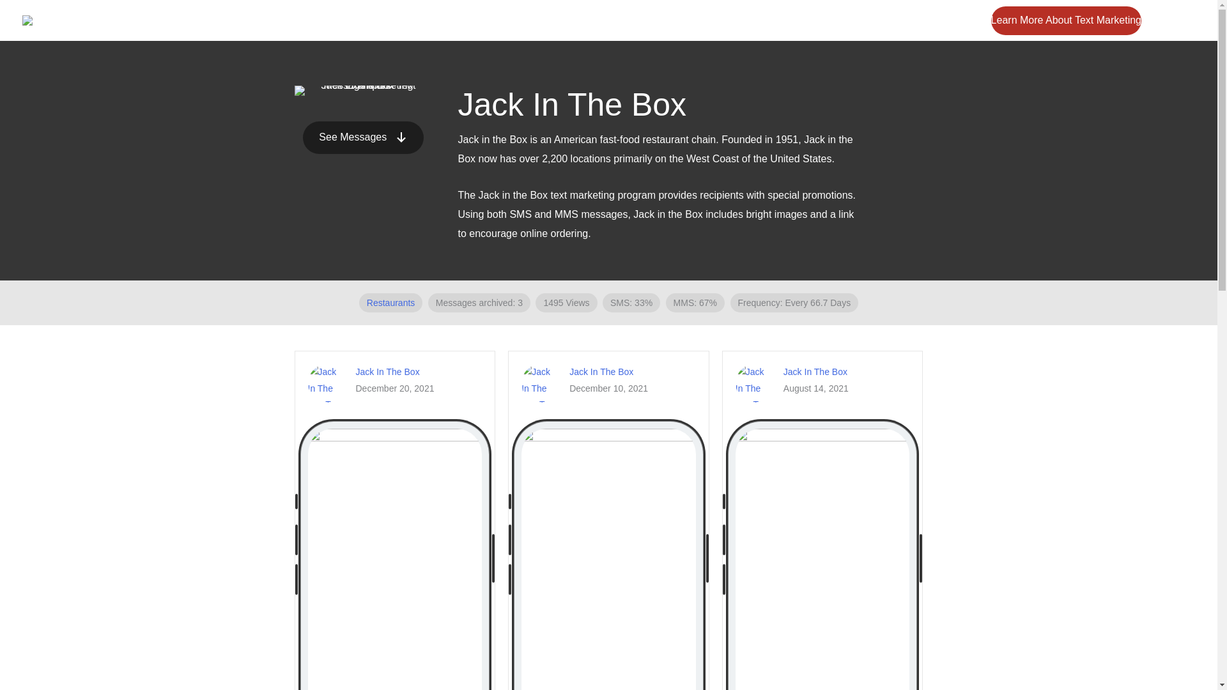 The image size is (1227, 690). I want to click on Jack In The Box TP, so click(363, 91).